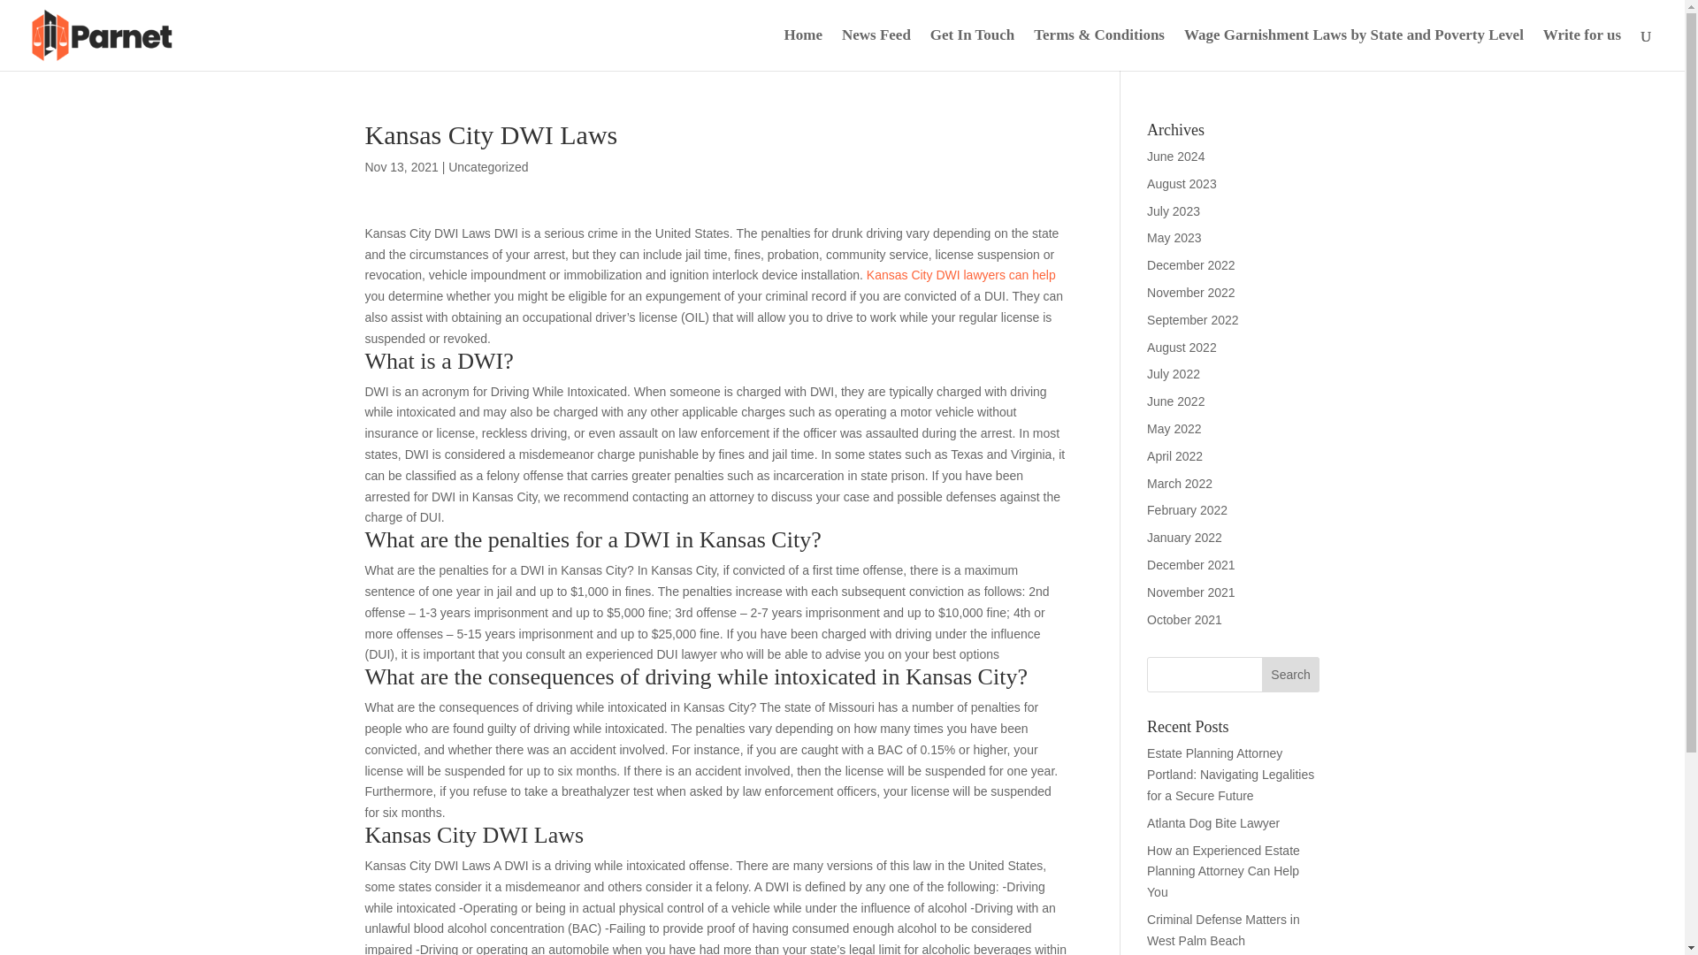 The image size is (1698, 955). Describe the element at coordinates (1174, 237) in the screenshot. I see `May 2023` at that location.